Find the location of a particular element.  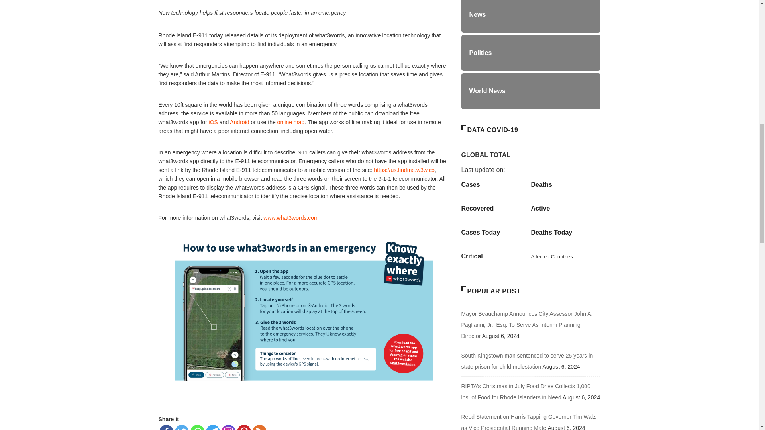

Facebook is located at coordinates (166, 428).